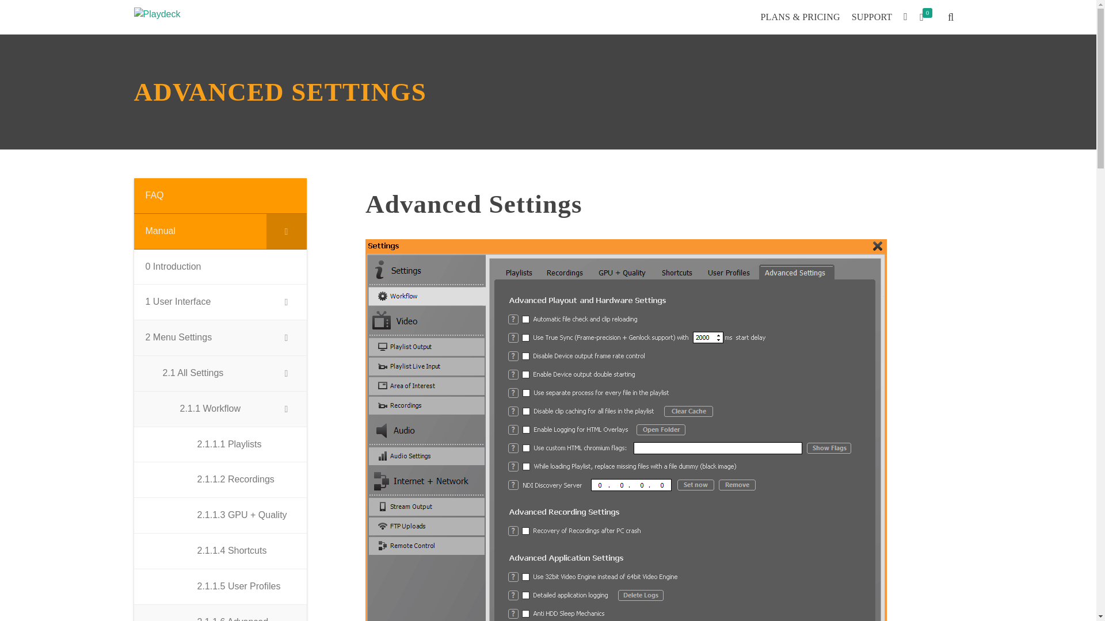  What do you see at coordinates (220, 586) in the screenshot?
I see `2.1.1.5 User Profiles` at bounding box center [220, 586].